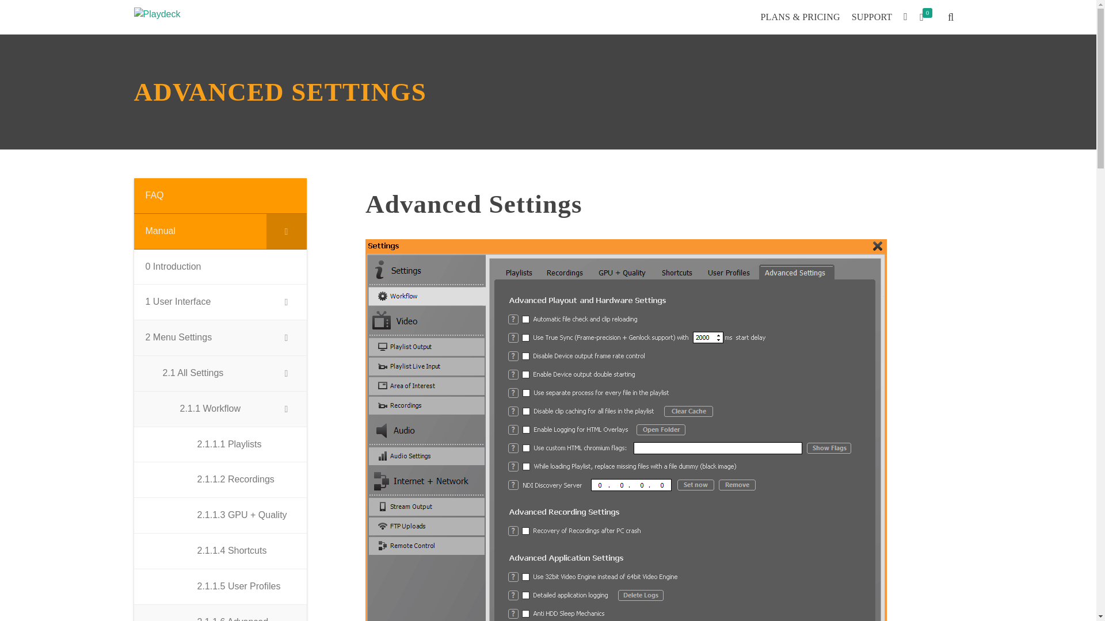  What do you see at coordinates (220, 586) in the screenshot?
I see `2.1.1.5 User Profiles` at bounding box center [220, 586].